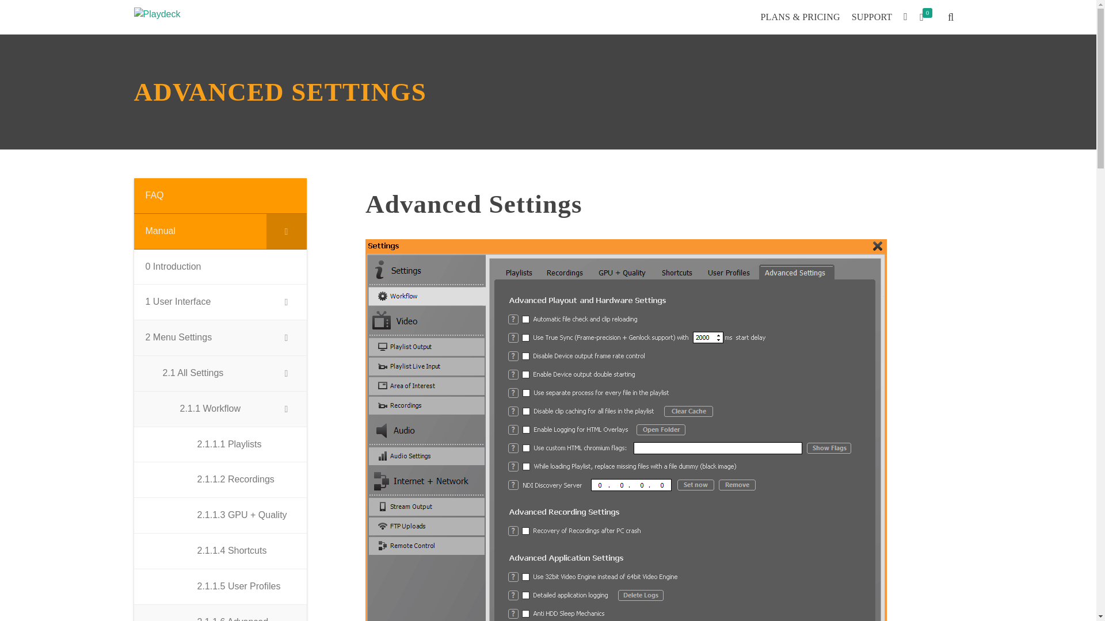  What do you see at coordinates (220, 586) in the screenshot?
I see `2.1.1.5 User Profiles` at bounding box center [220, 586].